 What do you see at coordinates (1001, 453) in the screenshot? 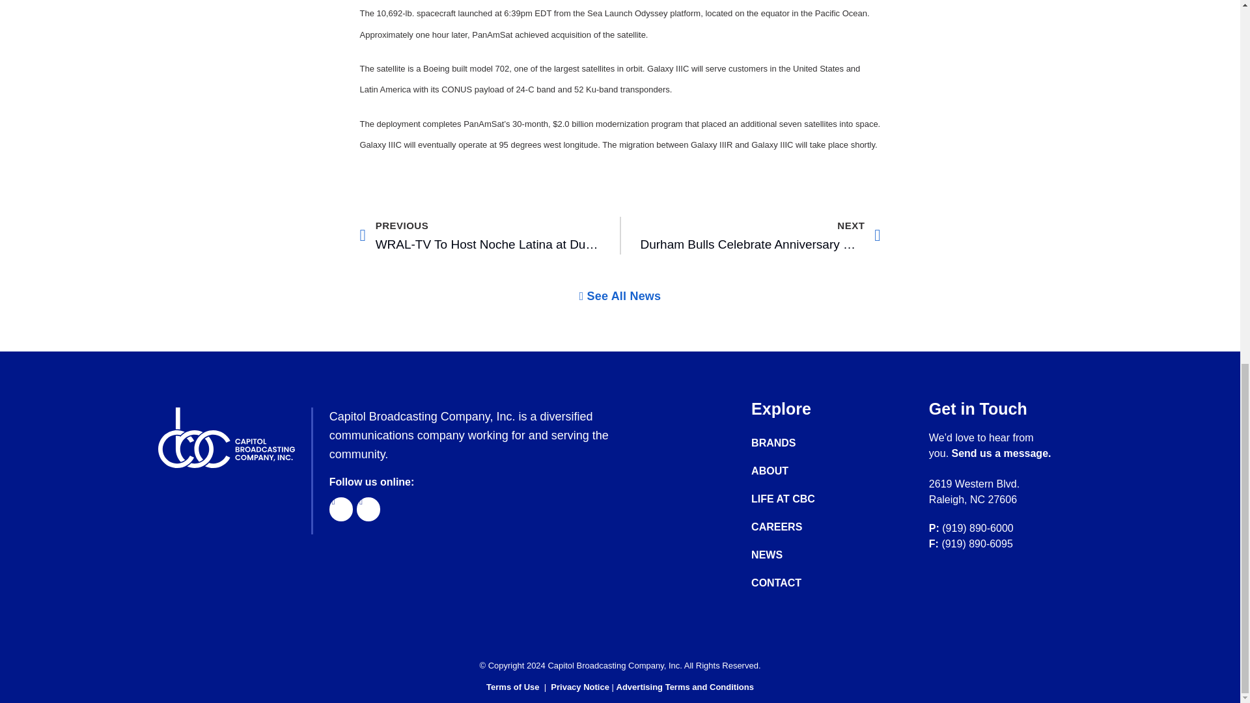
I see `NEWS` at bounding box center [1001, 453].